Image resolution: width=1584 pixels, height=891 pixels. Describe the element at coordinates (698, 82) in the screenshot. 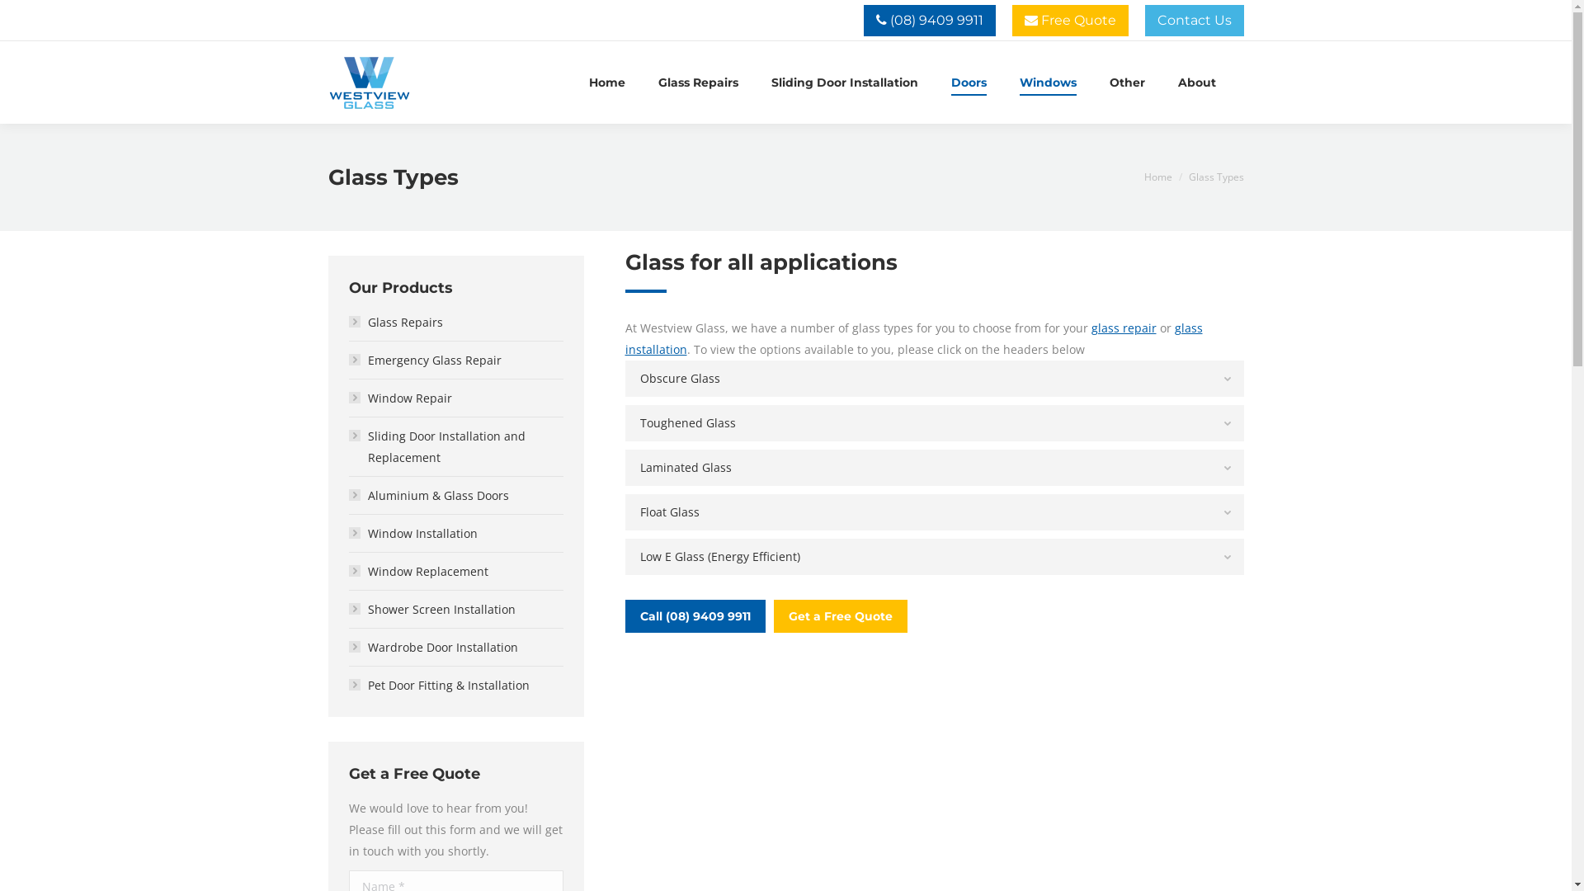

I see `Glass Repairs` at that location.